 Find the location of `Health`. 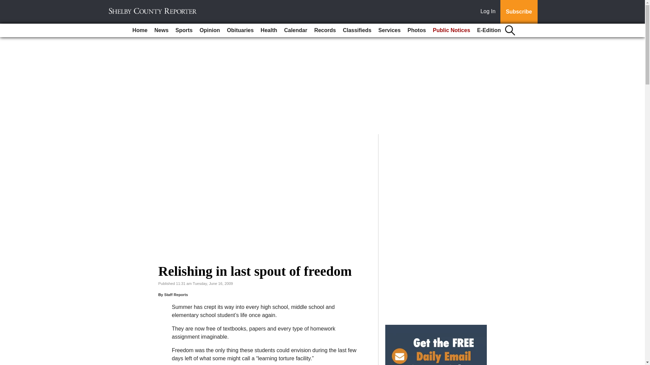

Health is located at coordinates (269, 30).